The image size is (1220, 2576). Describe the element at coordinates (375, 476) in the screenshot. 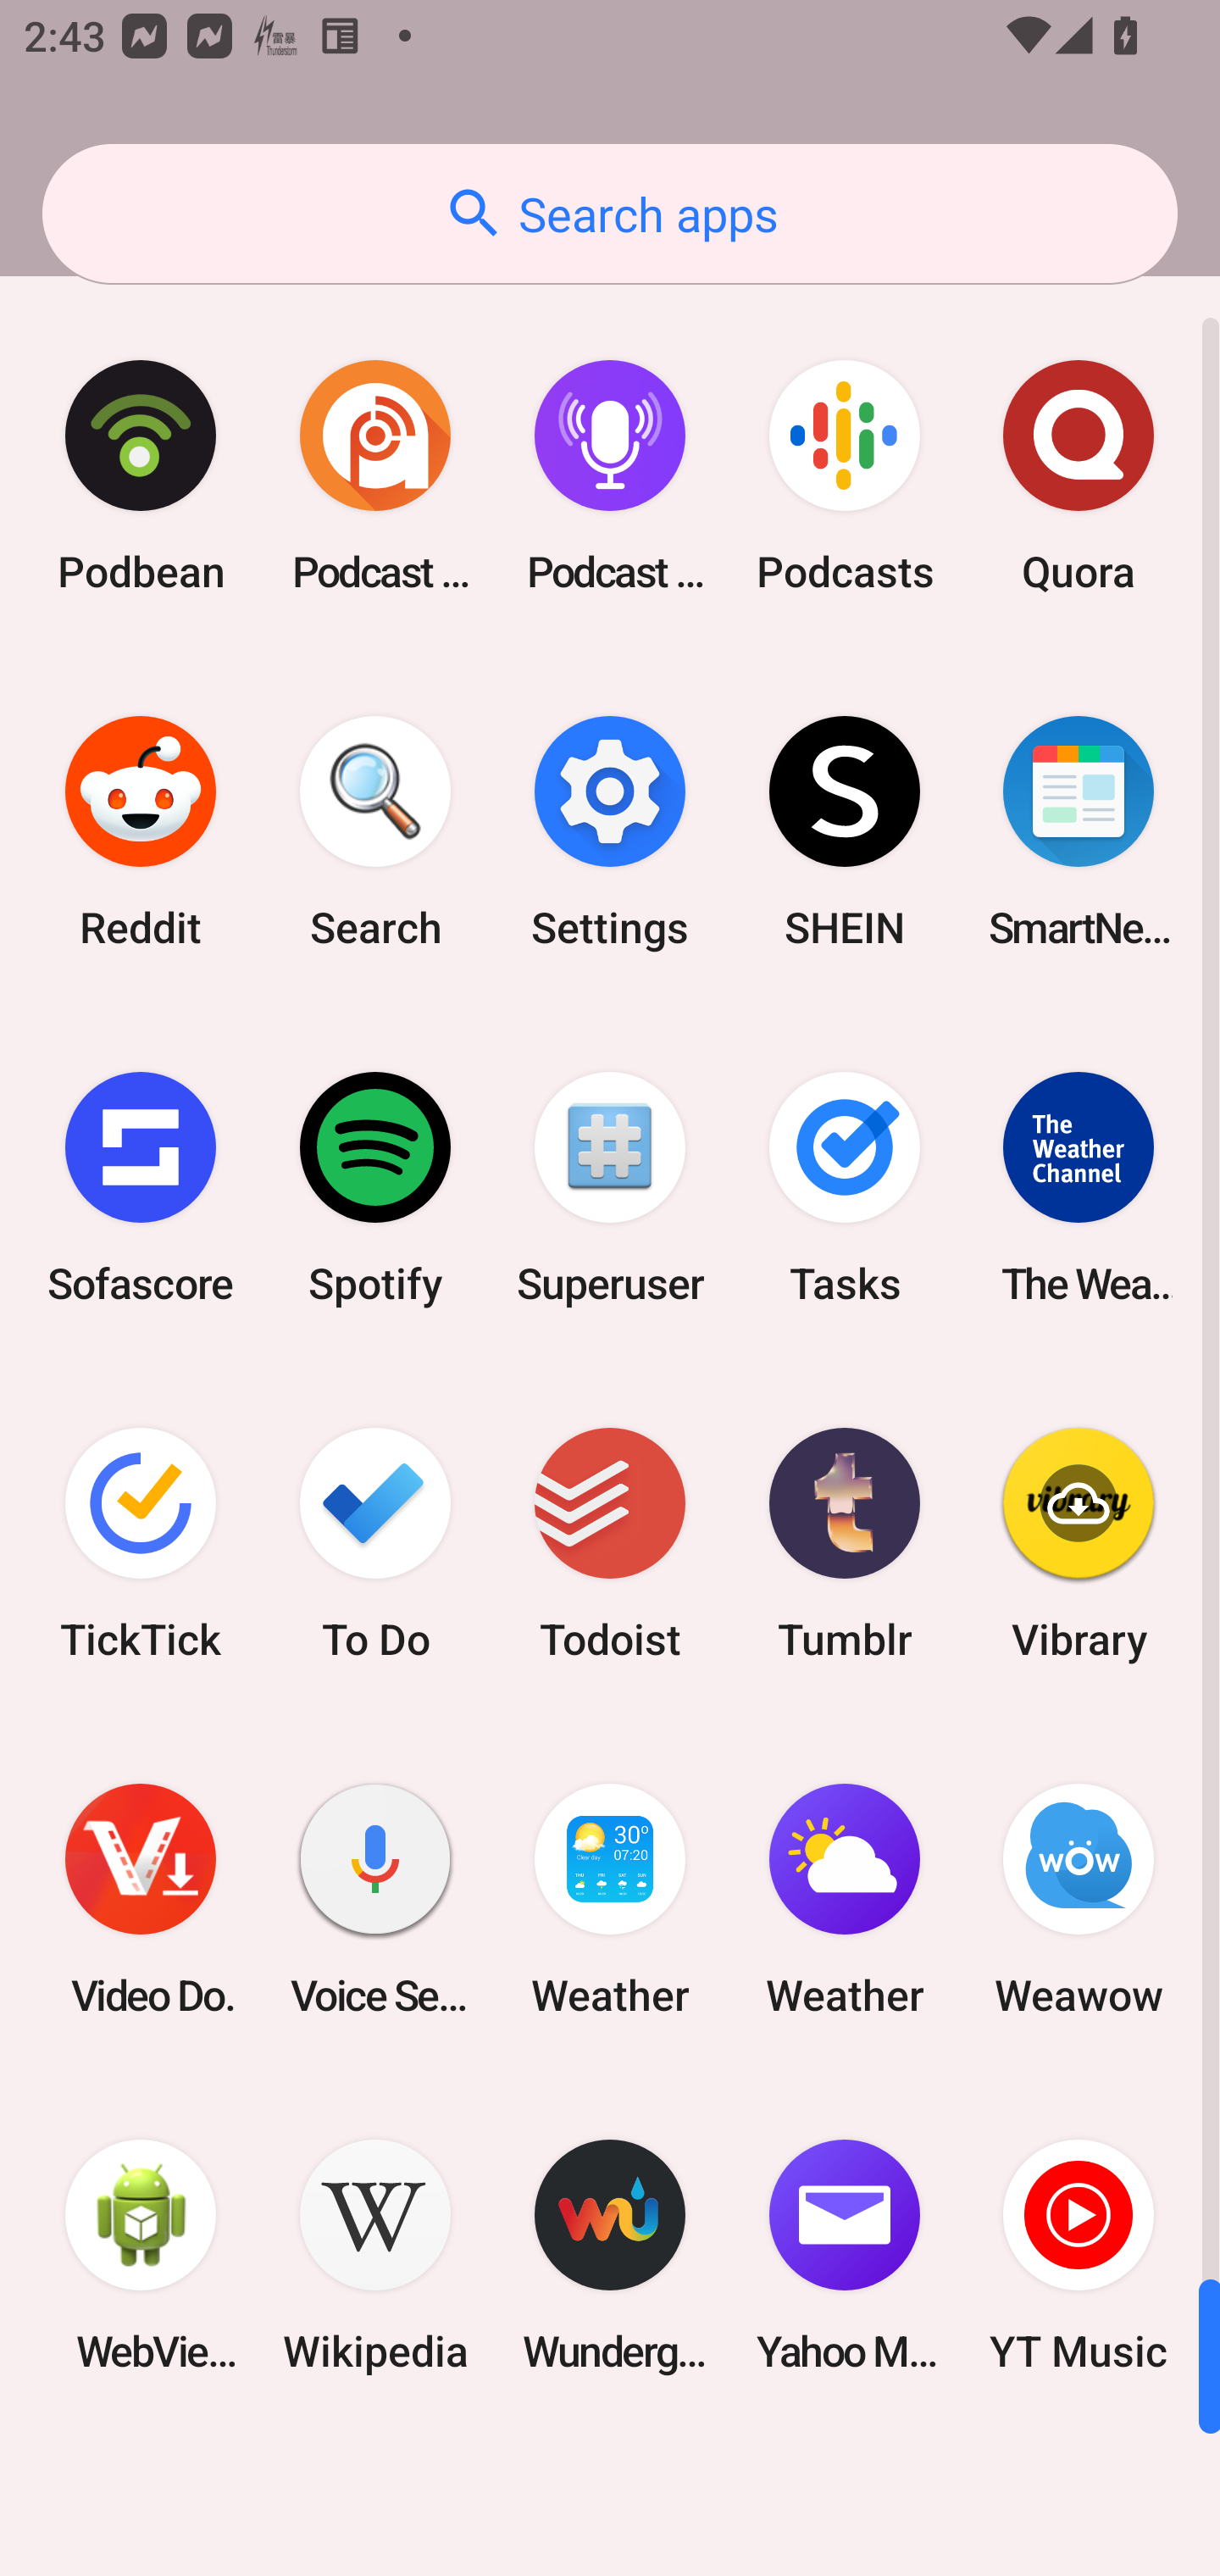

I see `Podcast Addict` at that location.